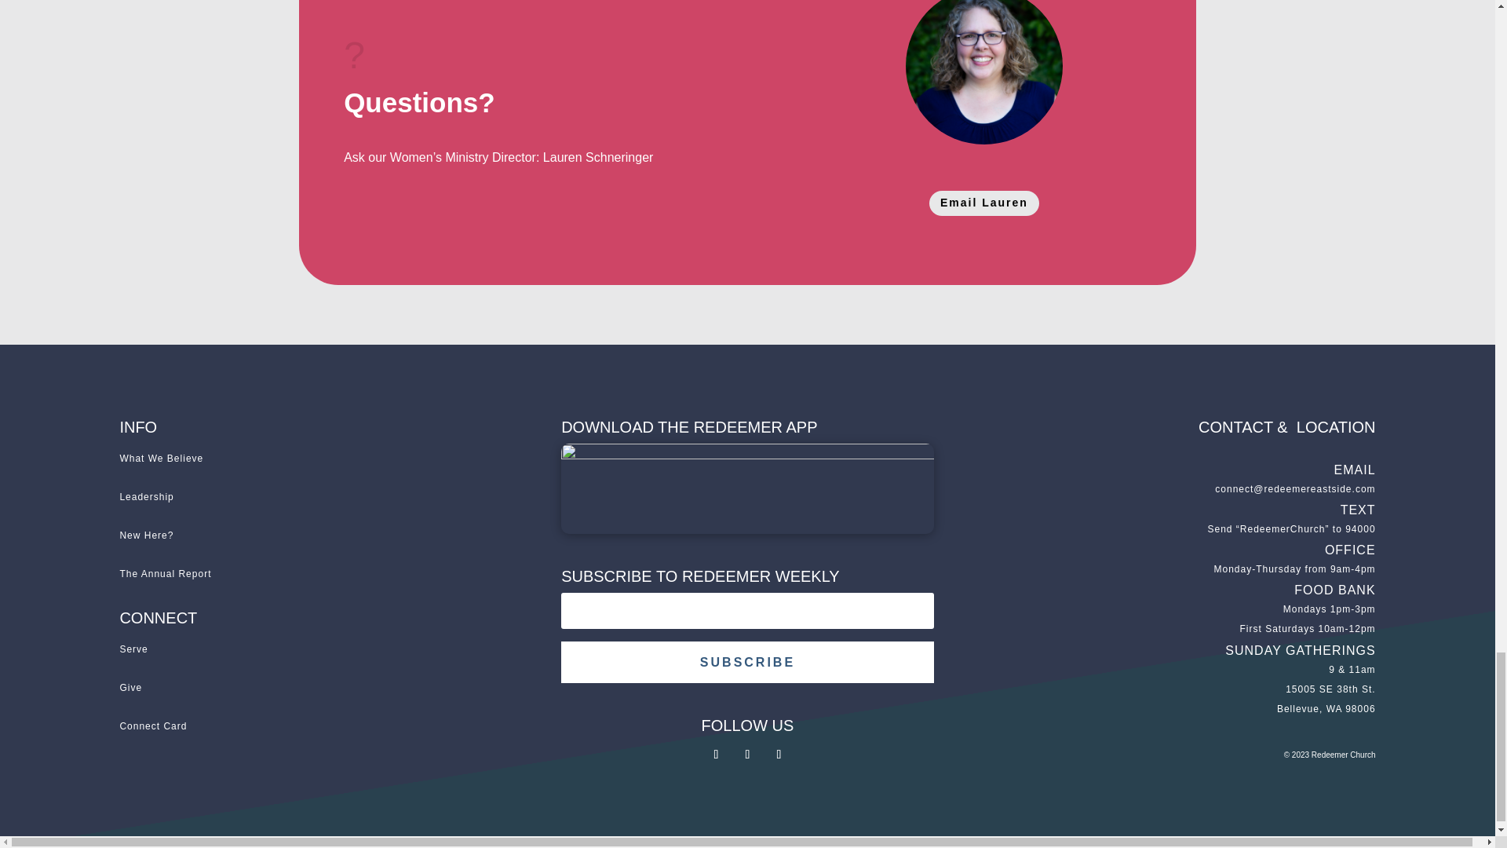 This screenshot has height=848, width=1507. Describe the element at coordinates (779, 755) in the screenshot. I see `Follow on Youtube` at that location.